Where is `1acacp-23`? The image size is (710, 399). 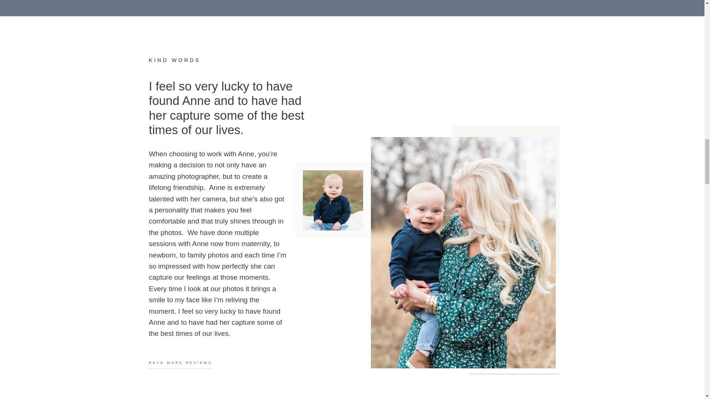 1acacp-23 is located at coordinates (333, 200).